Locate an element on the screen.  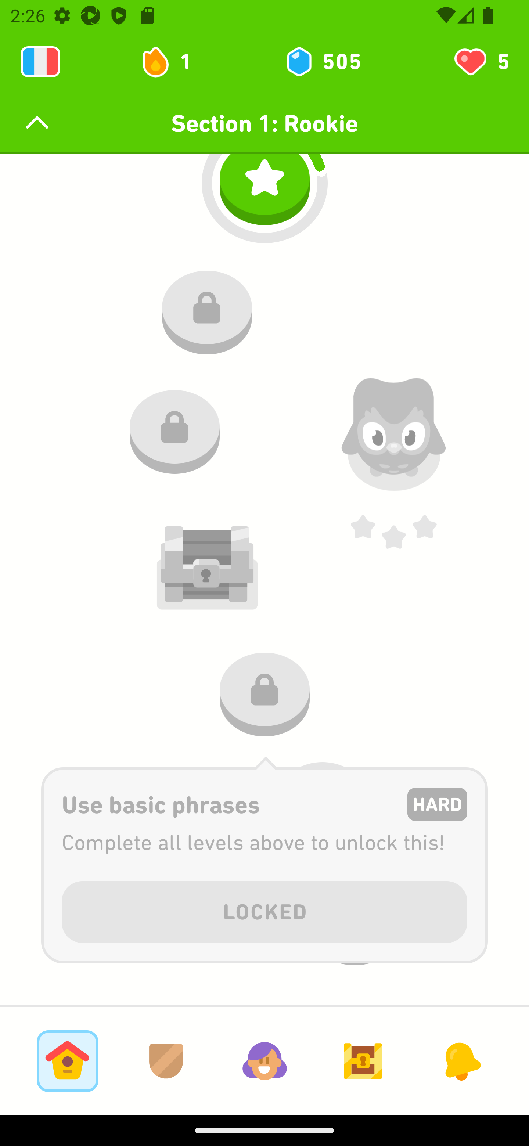
Leagues Tab is located at coordinates (166, 1061).